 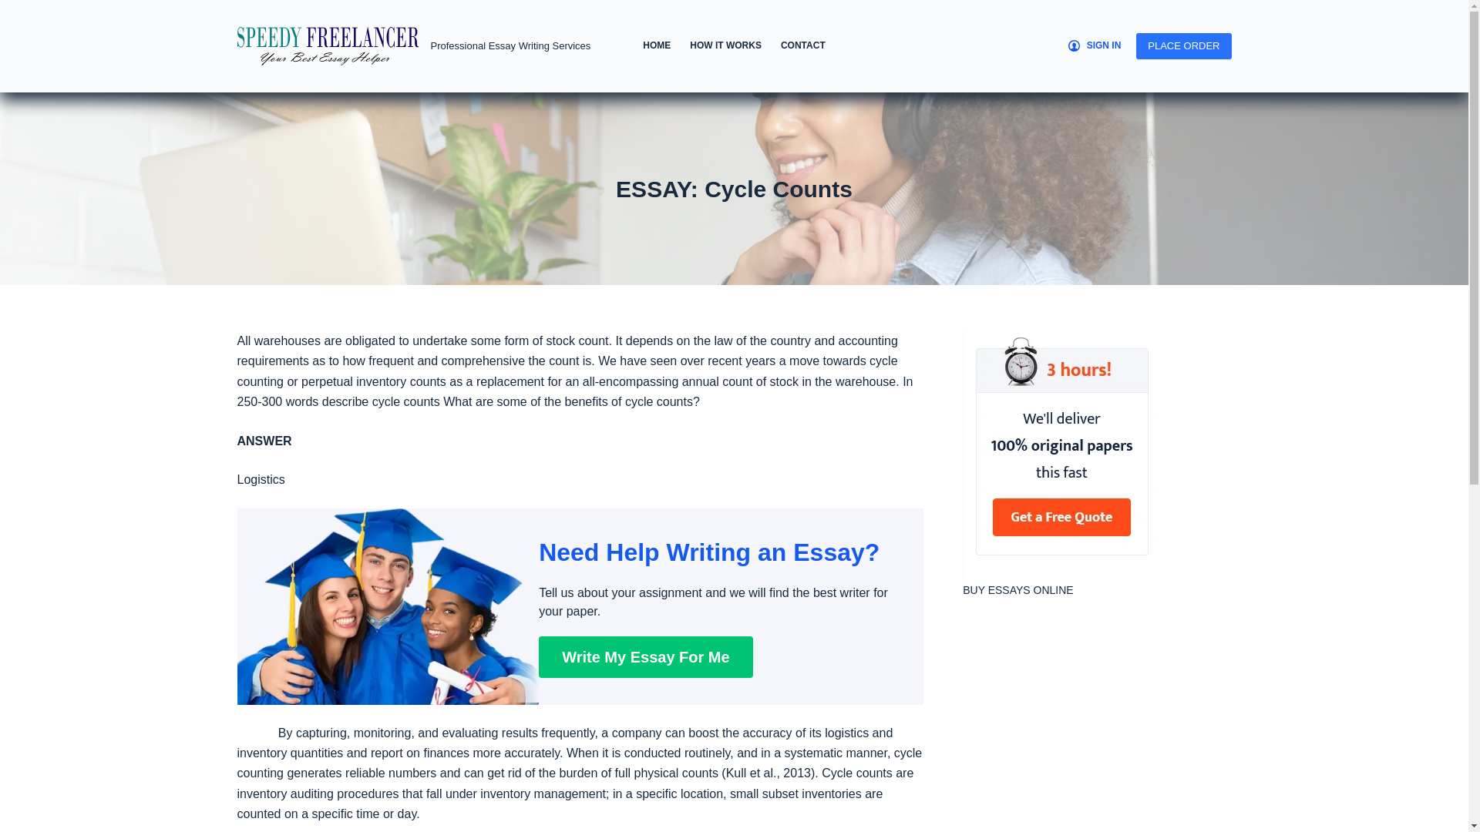 I want to click on Skip to content, so click(x=15, y=8).